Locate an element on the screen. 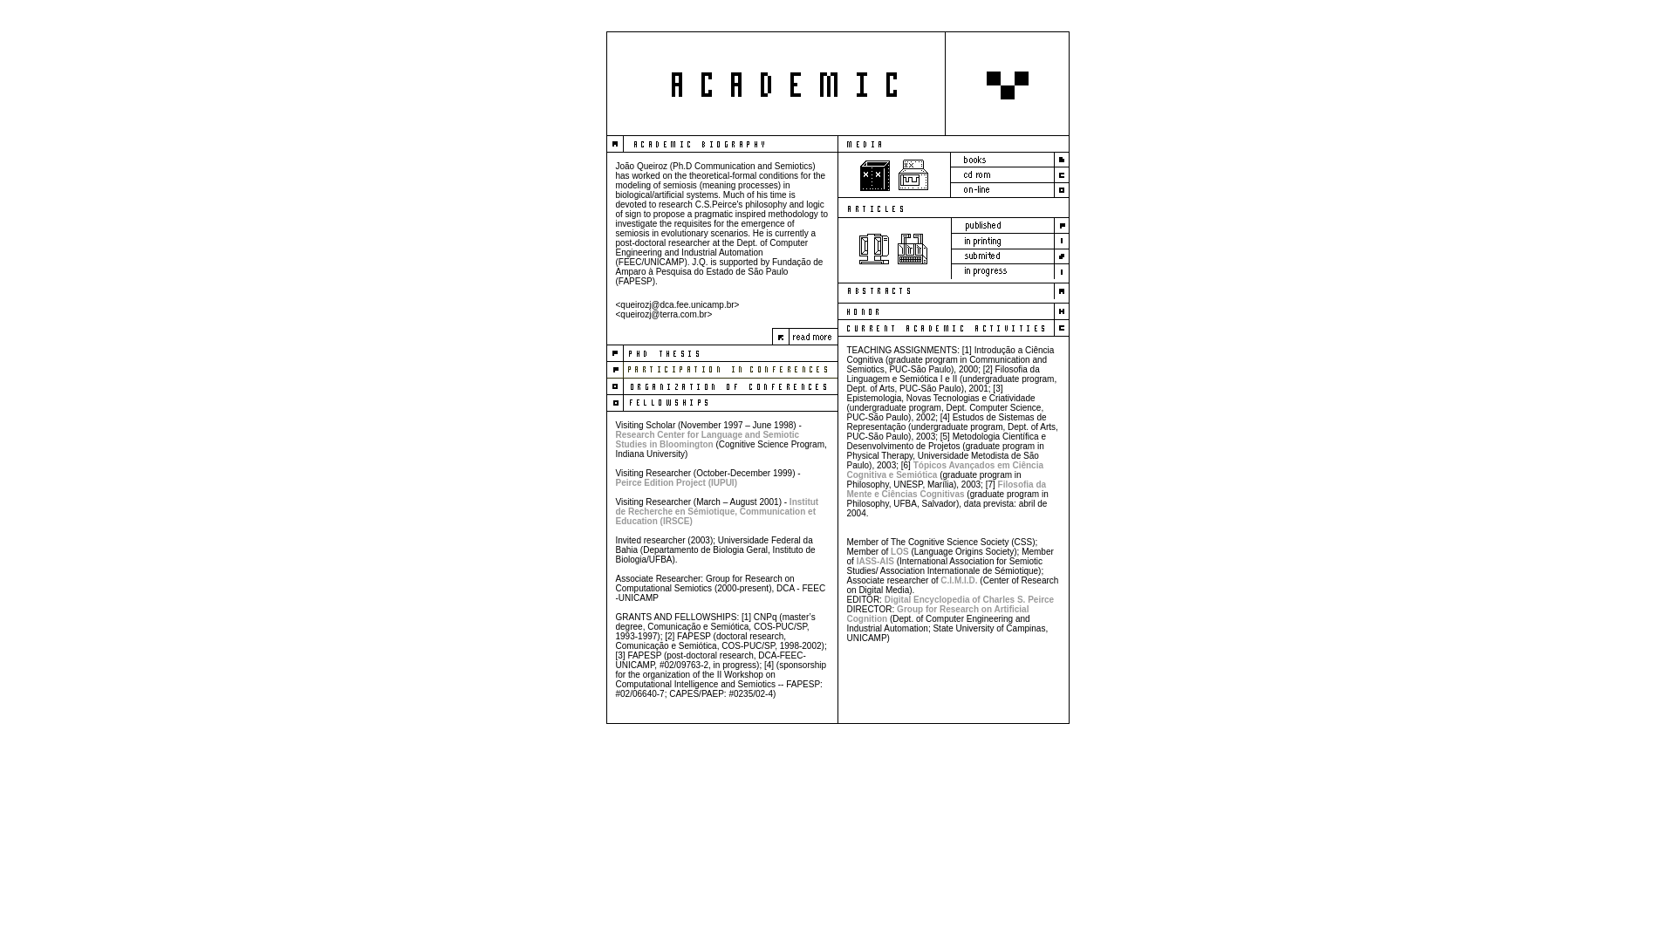 The height and width of the screenshot is (942, 1675). IASS-AIS is located at coordinates (876, 562).